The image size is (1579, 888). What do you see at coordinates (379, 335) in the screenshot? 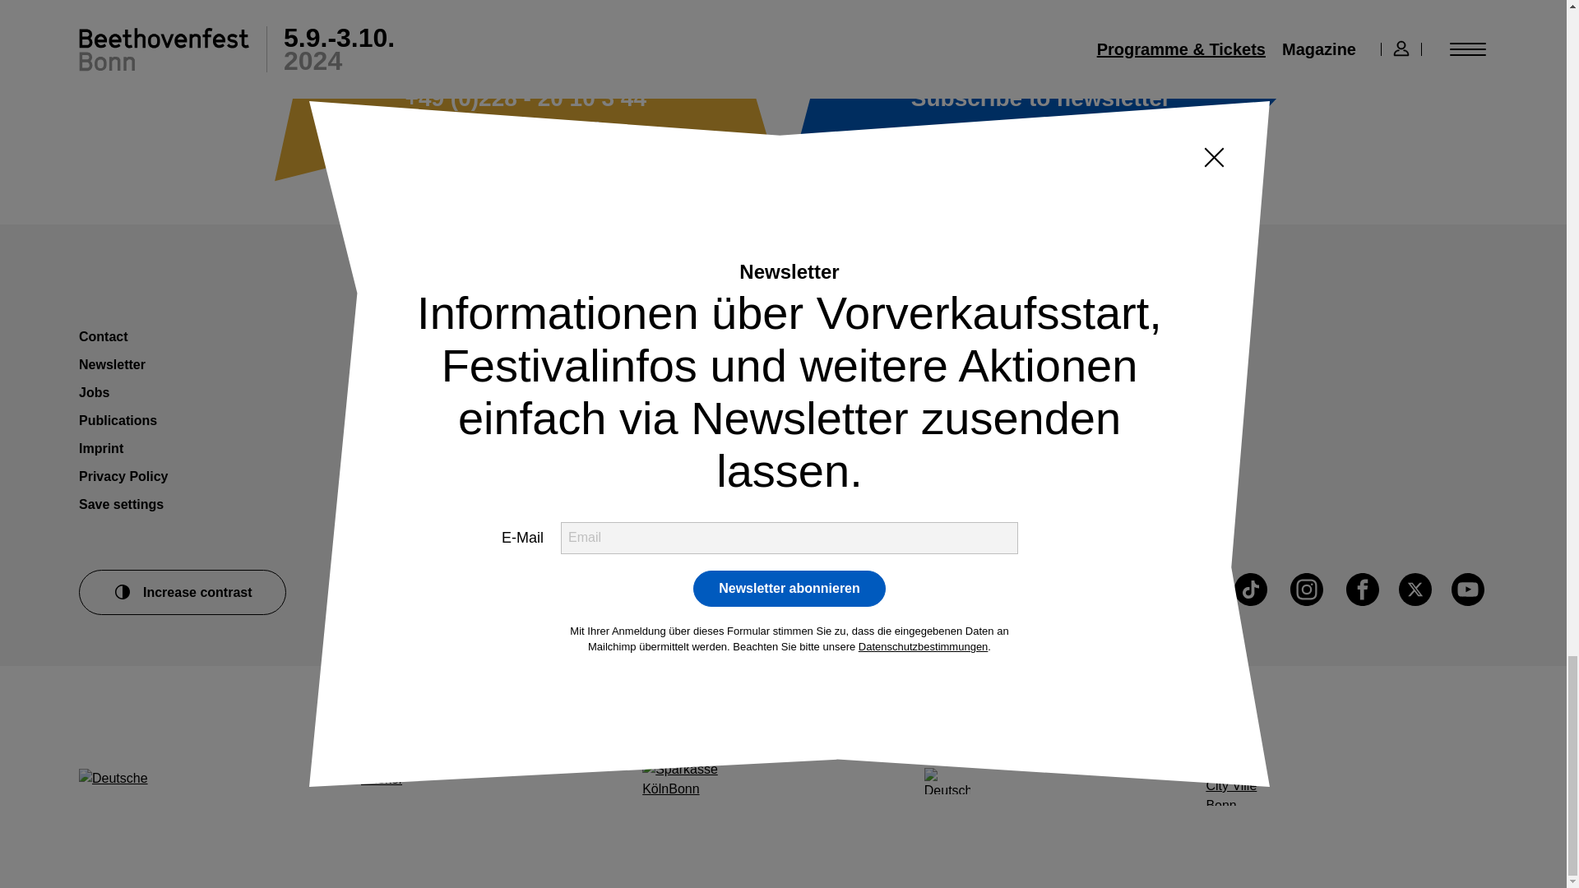
I see `Press` at bounding box center [379, 335].